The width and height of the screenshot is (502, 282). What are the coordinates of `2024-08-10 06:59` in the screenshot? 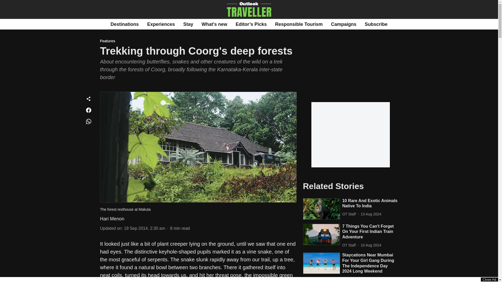 It's located at (371, 245).